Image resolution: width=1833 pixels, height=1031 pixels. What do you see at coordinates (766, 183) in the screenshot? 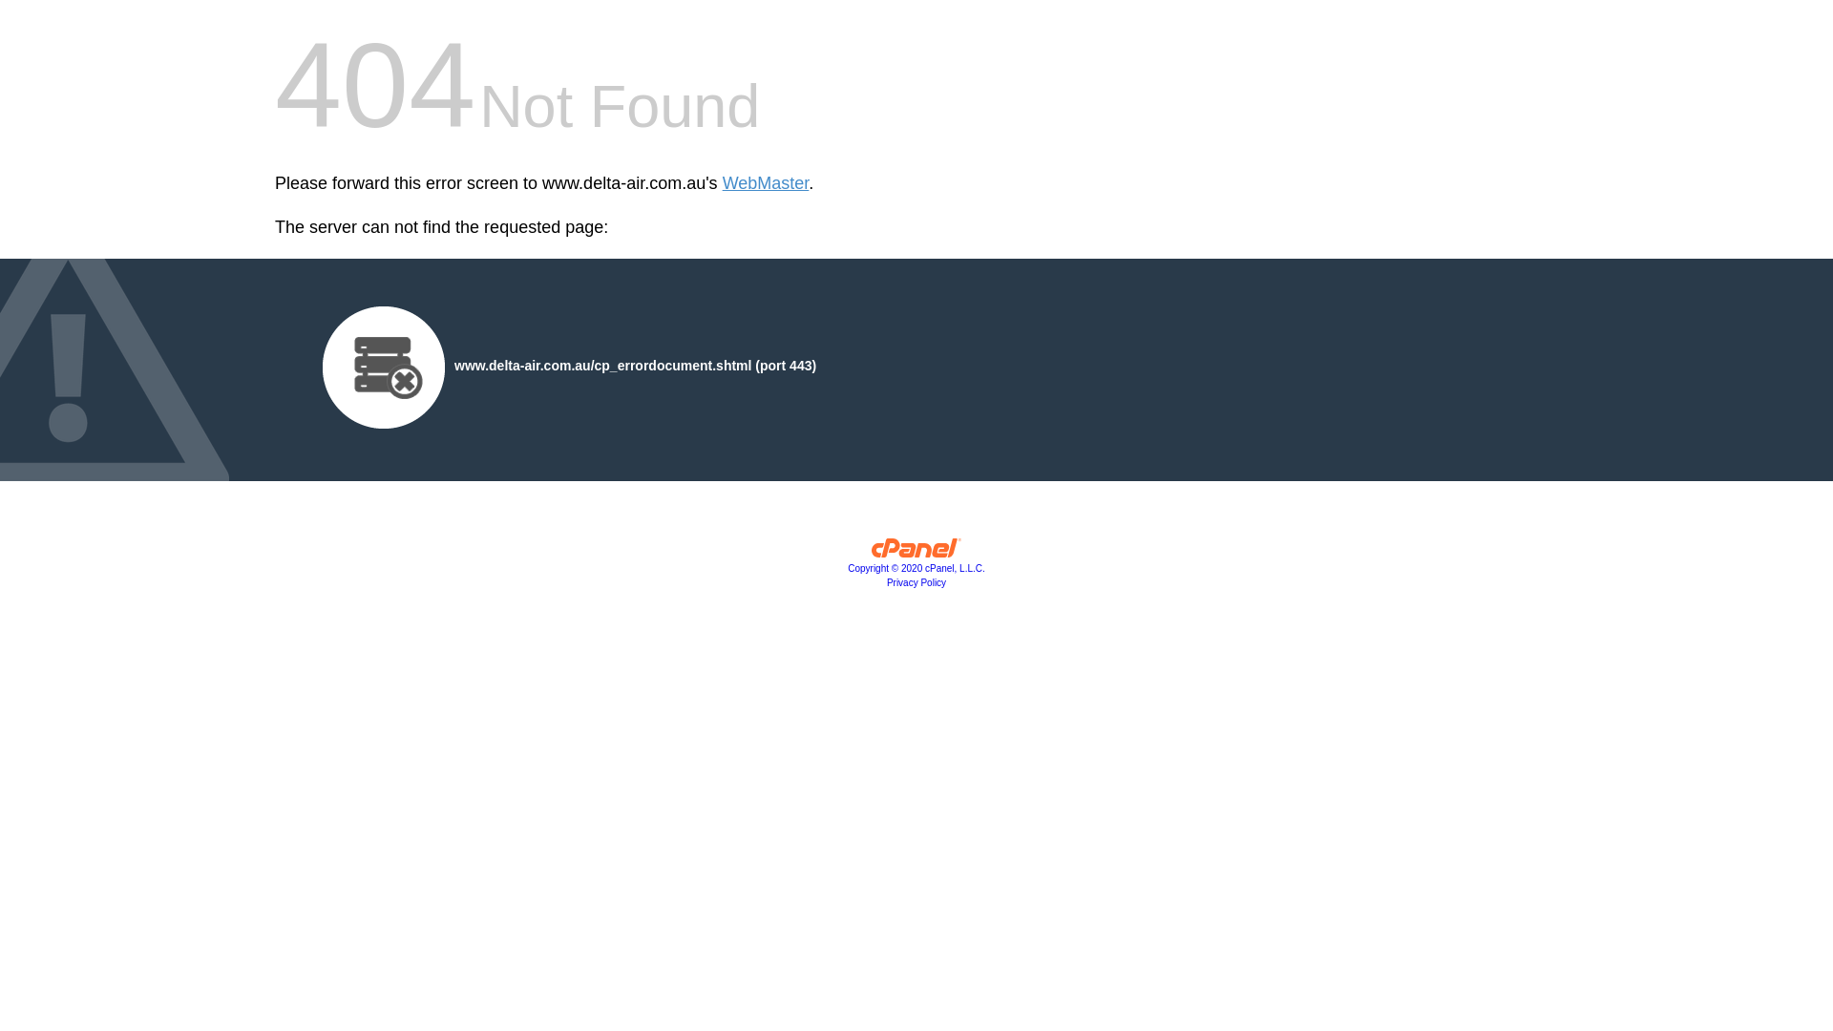
I see `WebMaster` at bounding box center [766, 183].